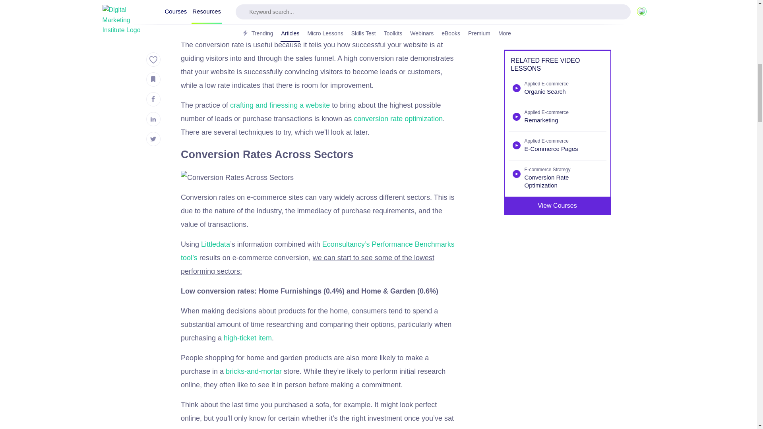  What do you see at coordinates (398, 118) in the screenshot?
I see `conversion rate optimization` at bounding box center [398, 118].